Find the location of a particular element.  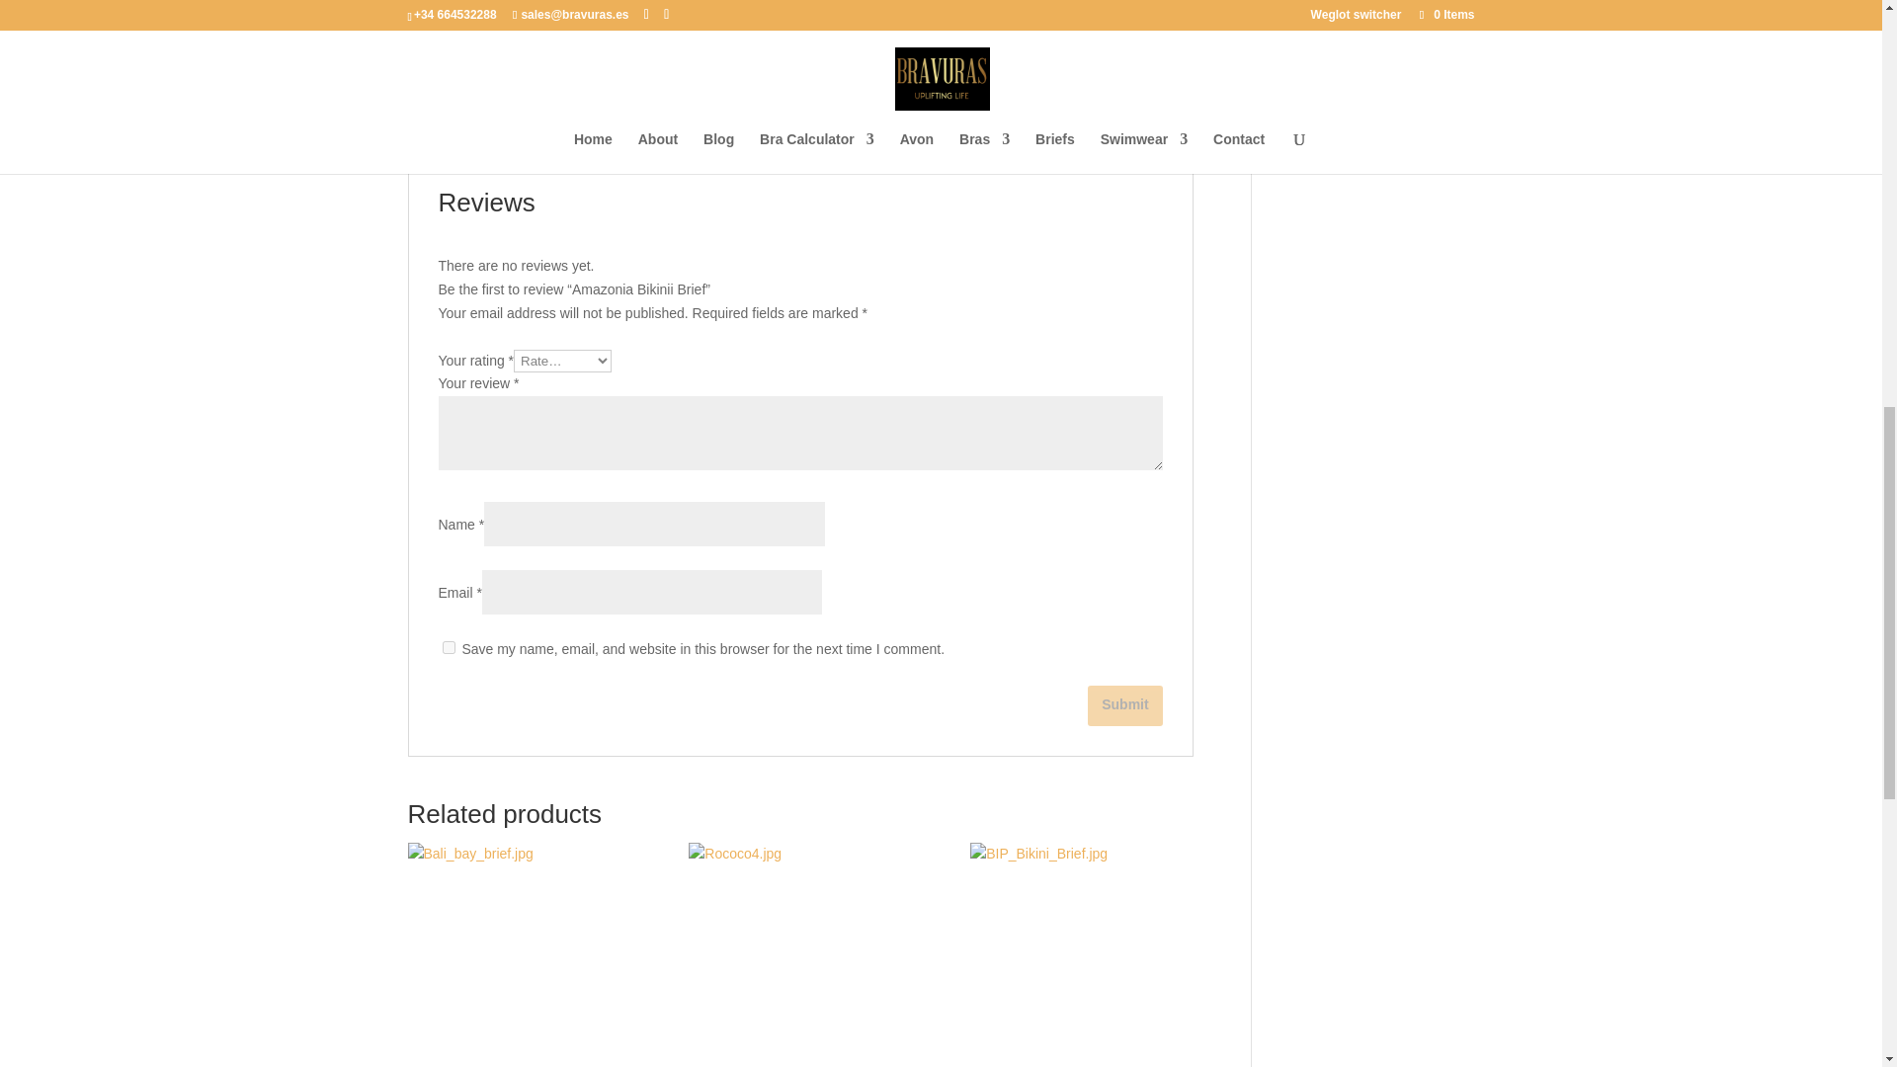

Submit is located at coordinates (1124, 705).